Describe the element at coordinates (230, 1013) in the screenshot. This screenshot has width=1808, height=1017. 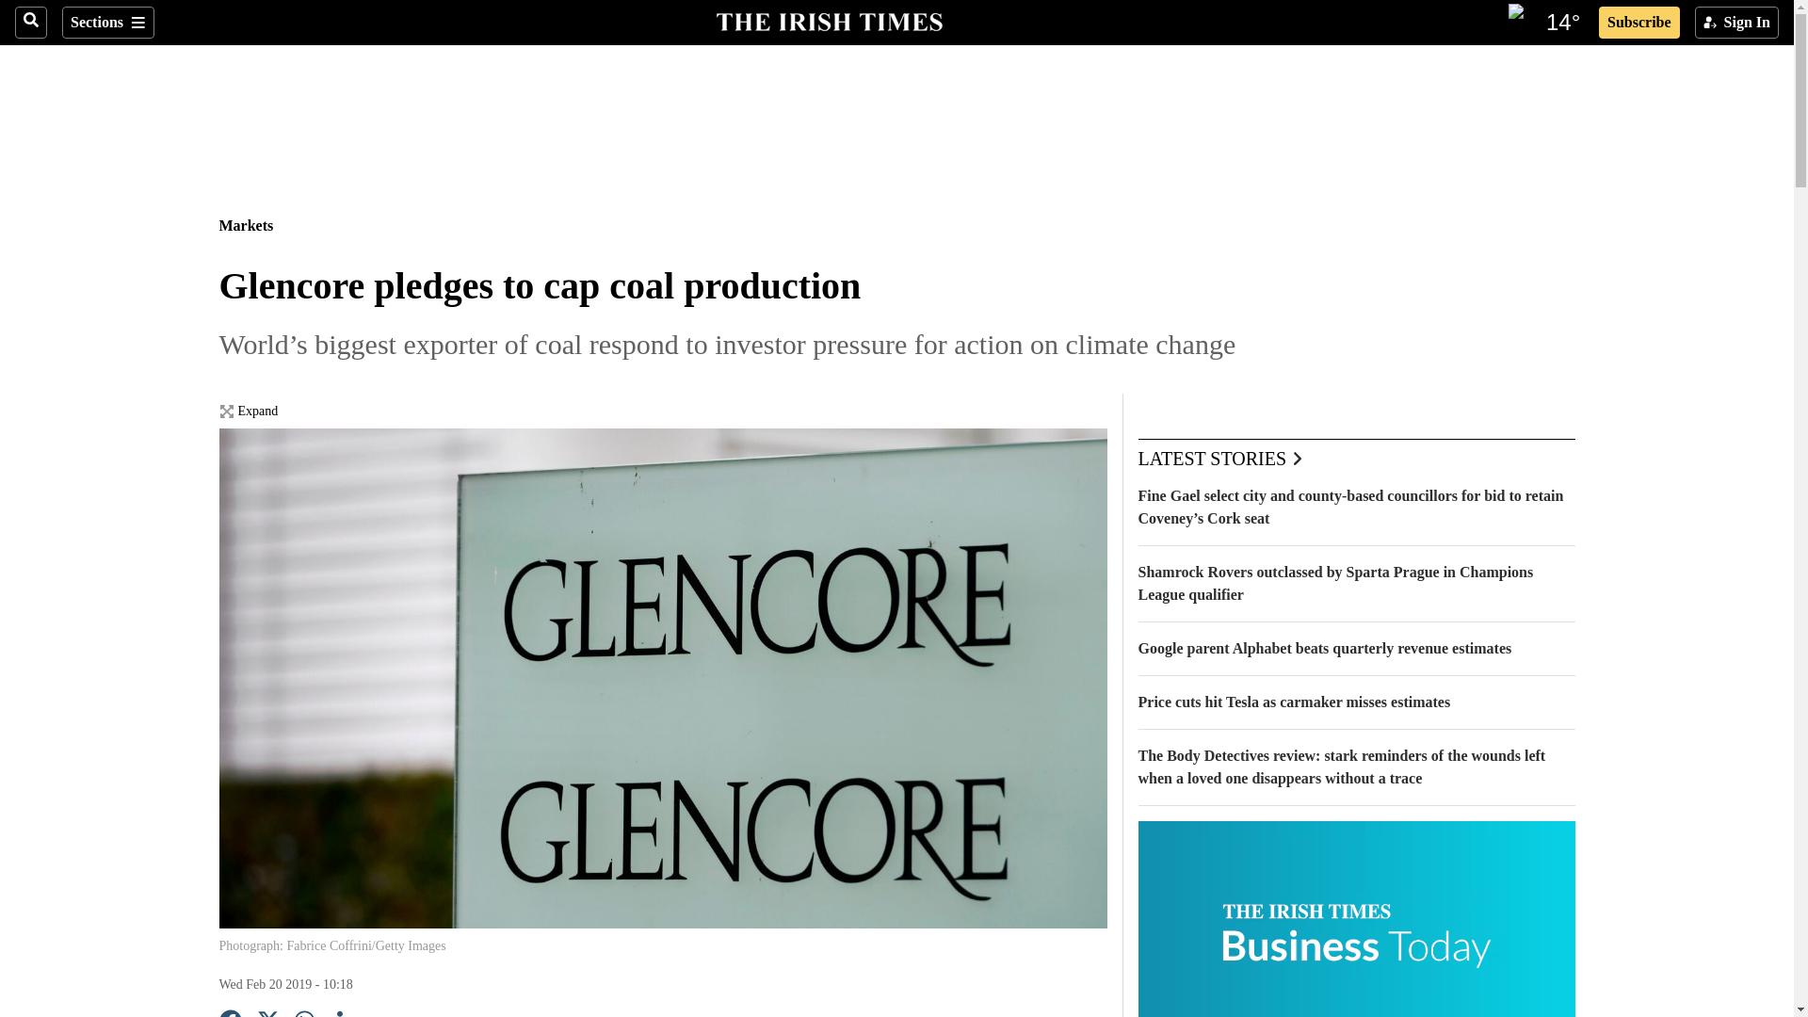
I see `Facebook` at that location.